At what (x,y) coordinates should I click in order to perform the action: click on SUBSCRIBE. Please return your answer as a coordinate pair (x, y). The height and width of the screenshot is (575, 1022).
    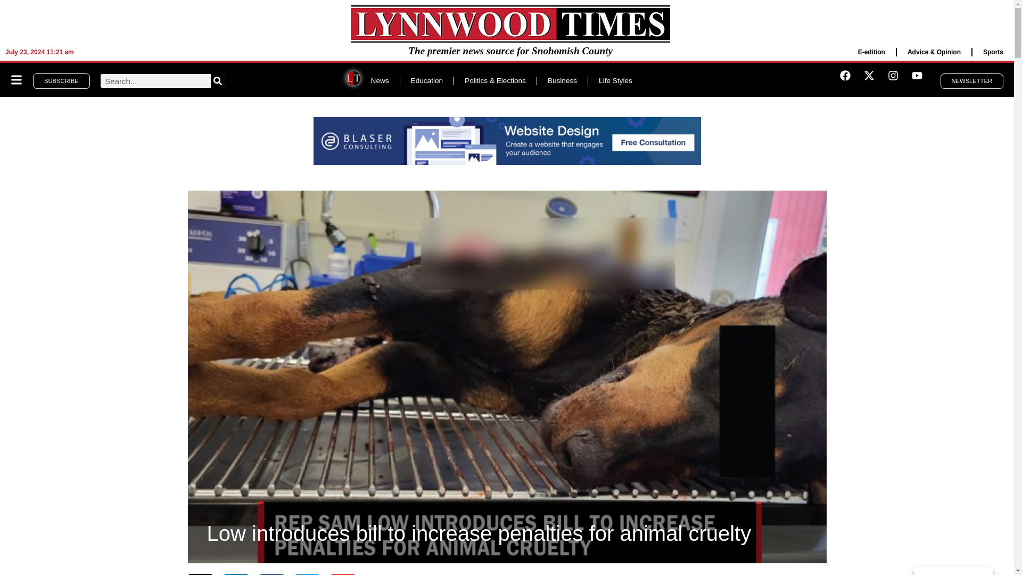
    Looking at the image, I should click on (61, 81).